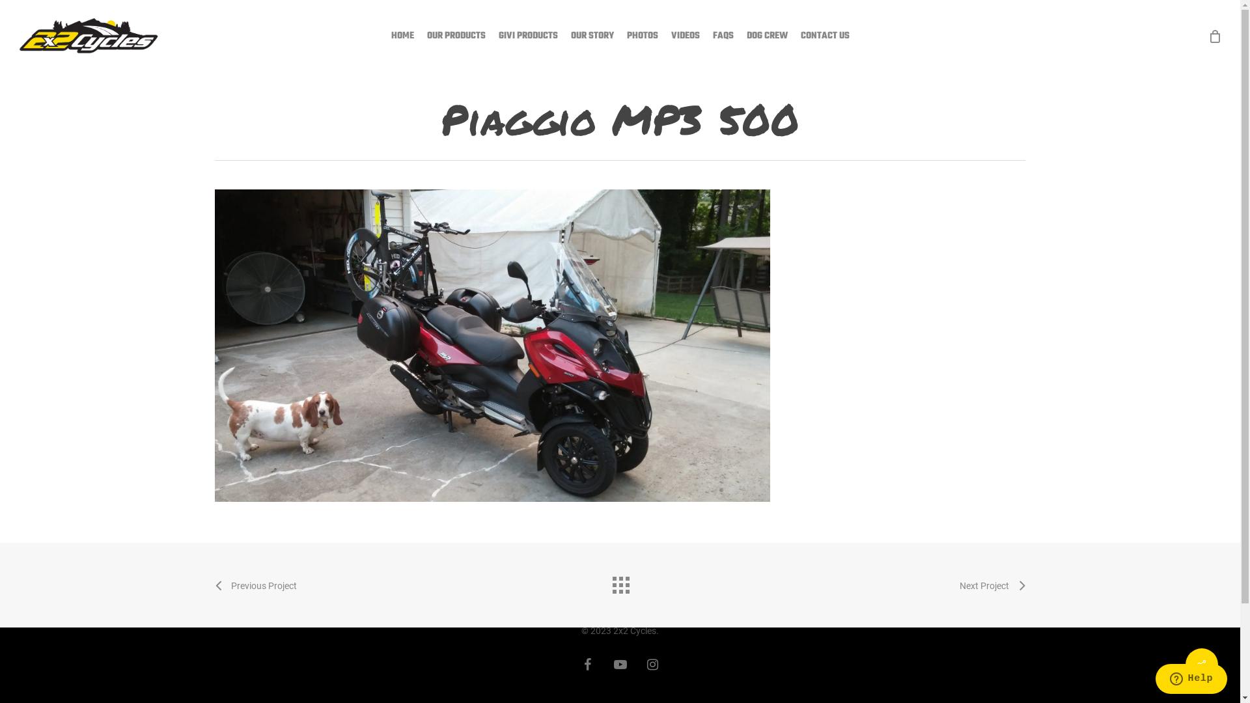 The height and width of the screenshot is (703, 1250). What do you see at coordinates (620, 664) in the screenshot?
I see `youtube` at bounding box center [620, 664].